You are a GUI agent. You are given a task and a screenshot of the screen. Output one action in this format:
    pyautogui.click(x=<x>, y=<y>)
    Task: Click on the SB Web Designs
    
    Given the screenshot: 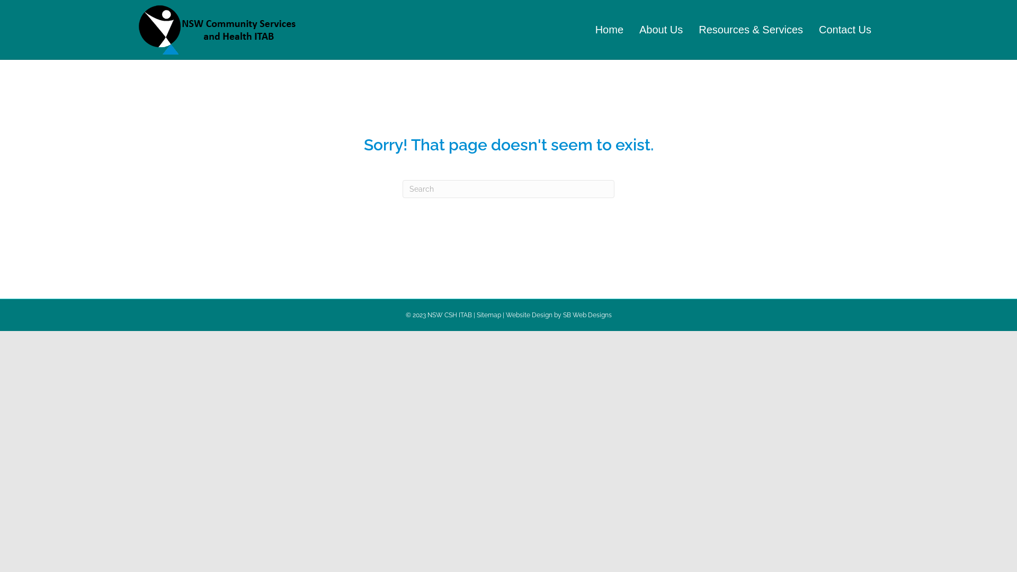 What is the action you would take?
    pyautogui.click(x=587, y=315)
    